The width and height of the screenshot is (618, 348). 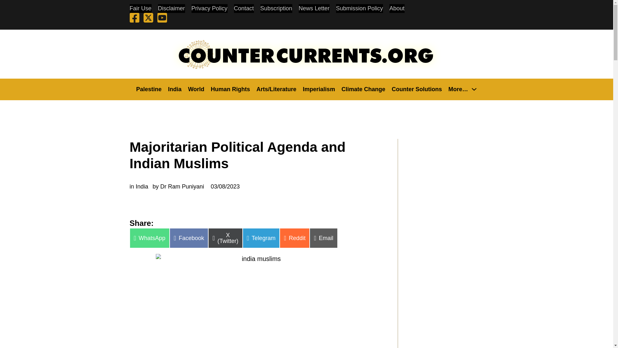 I want to click on Climate Change, so click(x=363, y=89).